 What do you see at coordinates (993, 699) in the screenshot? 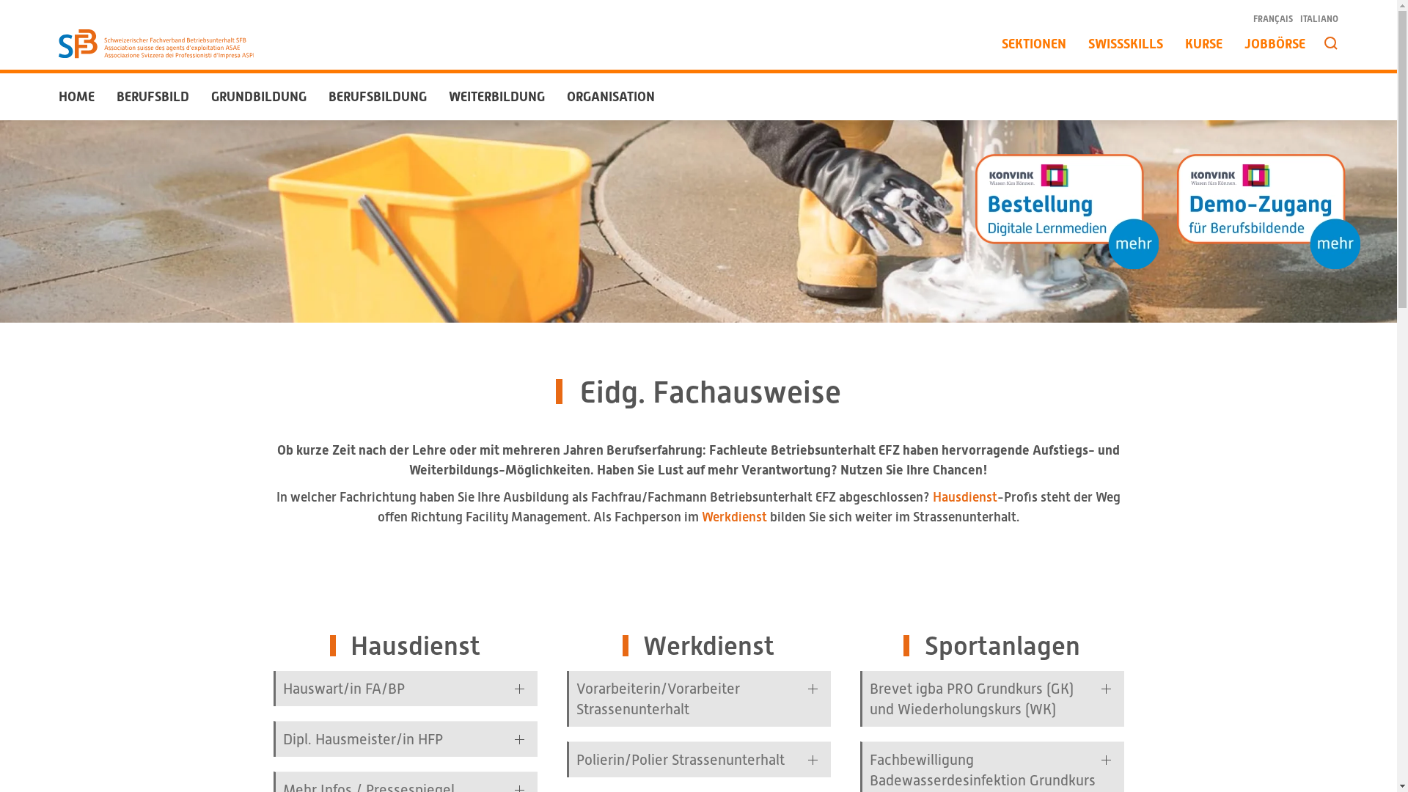
I see `Brevet igba PRO Grundkurs (GK) und Wiederholungskurs (WK)` at bounding box center [993, 699].